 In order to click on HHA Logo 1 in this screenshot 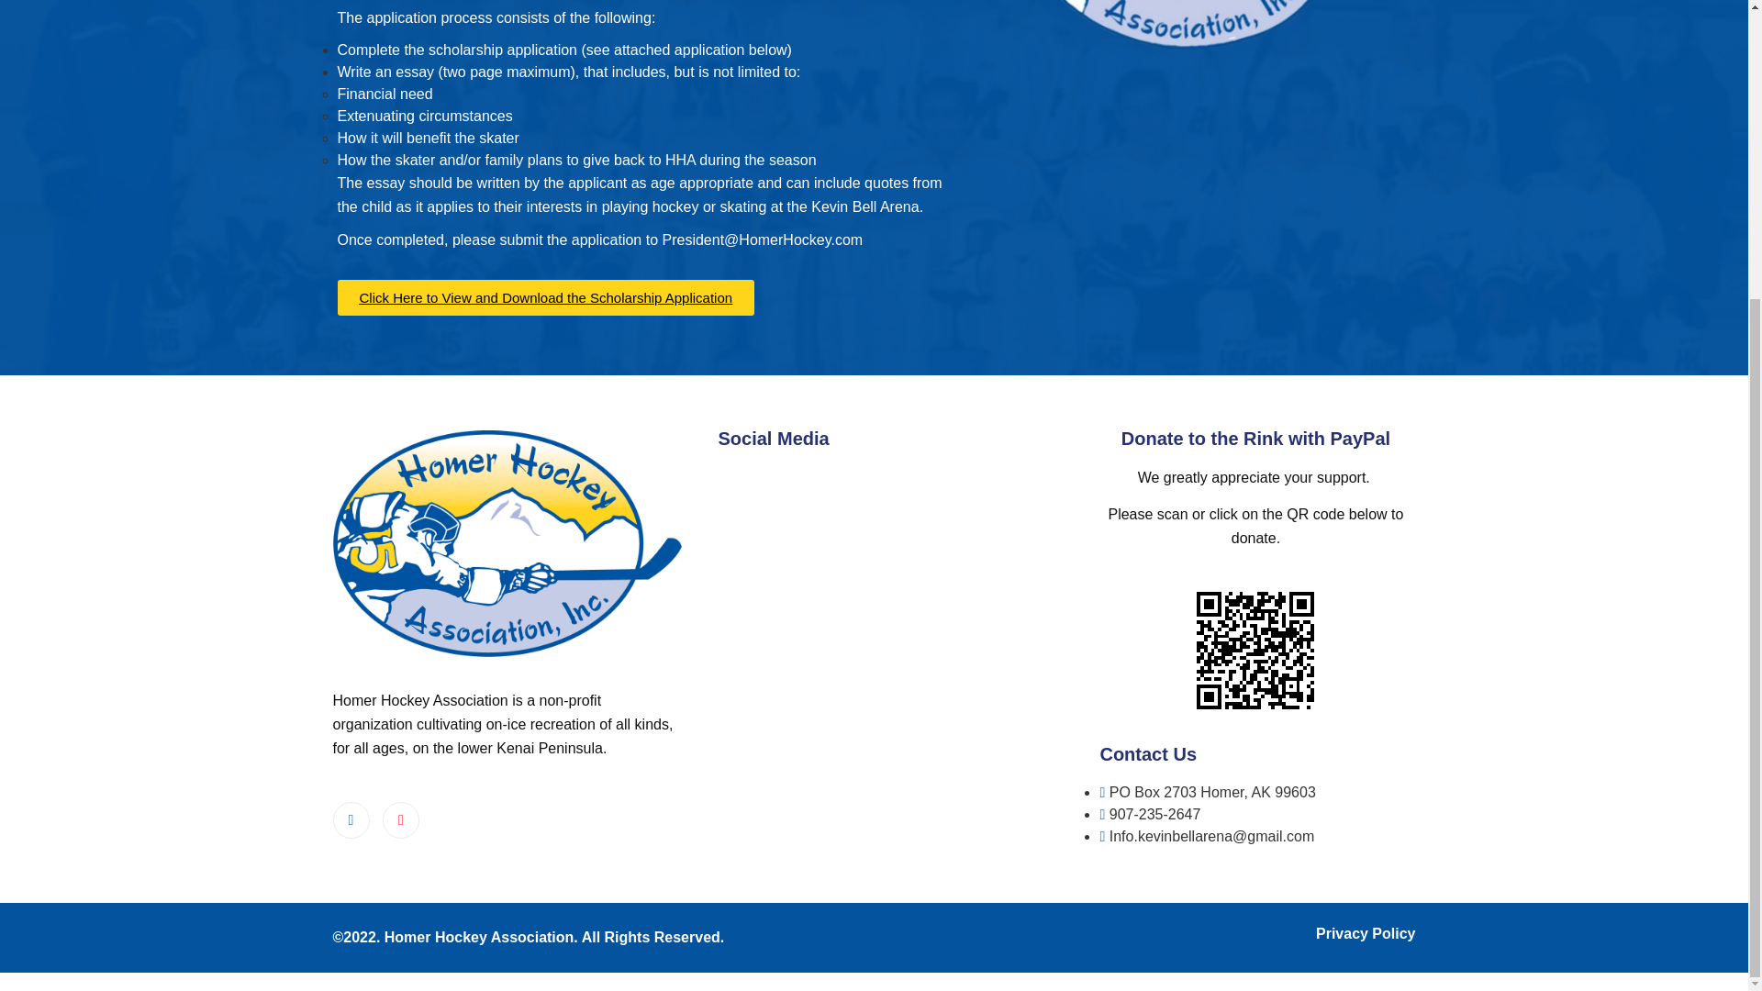, I will do `click(507, 543)`.